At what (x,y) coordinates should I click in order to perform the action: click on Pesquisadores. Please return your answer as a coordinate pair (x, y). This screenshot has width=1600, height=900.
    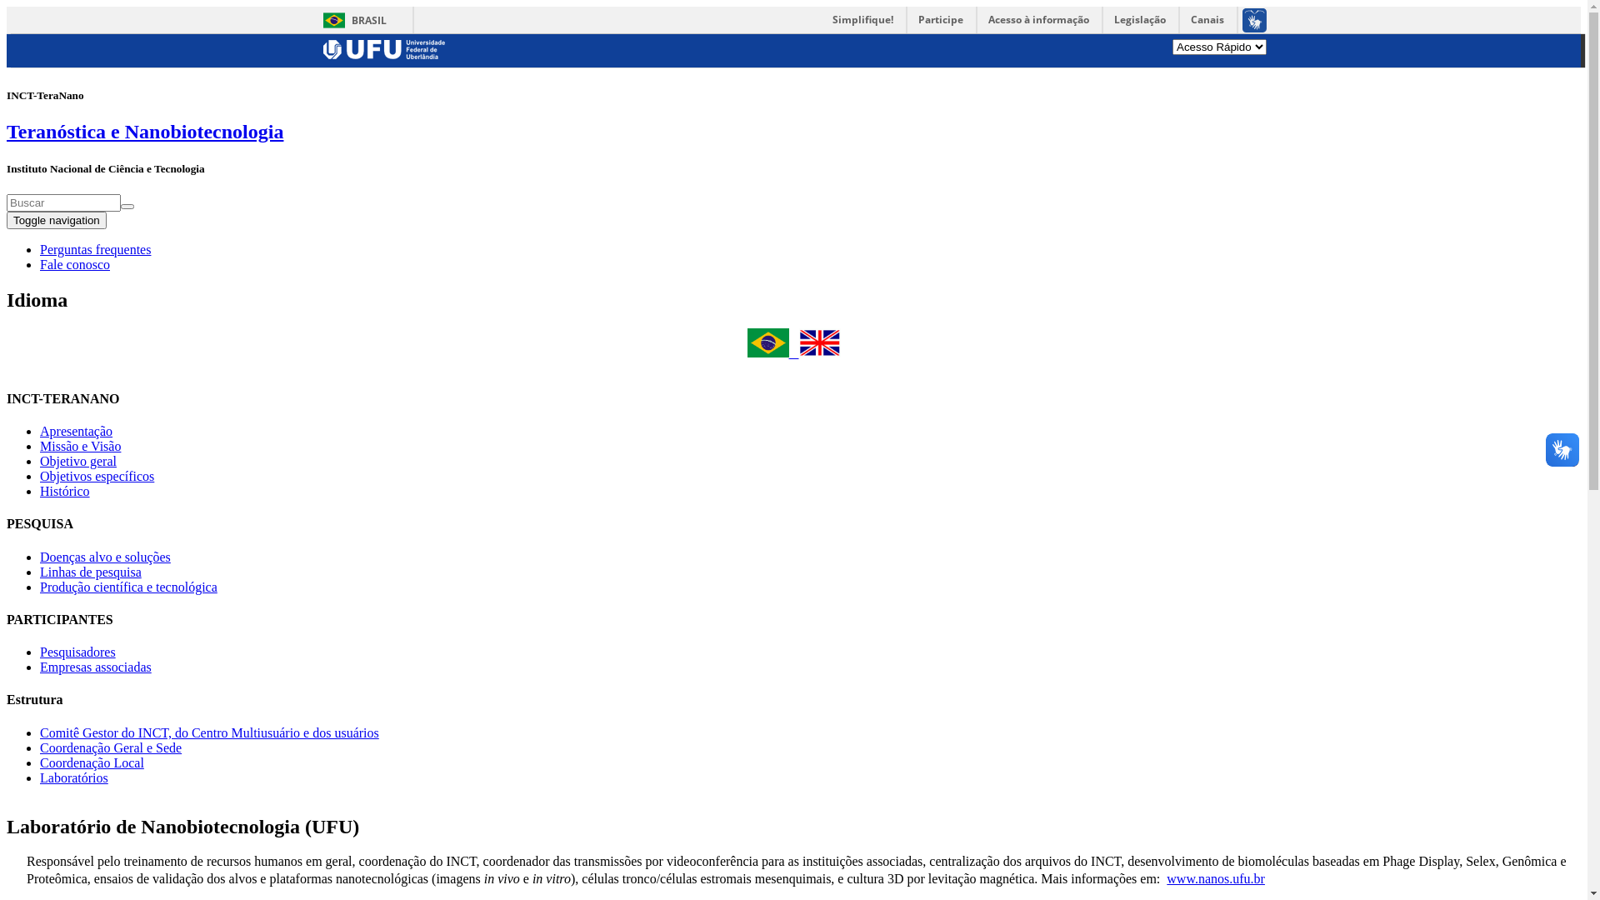
    Looking at the image, I should click on (78, 652).